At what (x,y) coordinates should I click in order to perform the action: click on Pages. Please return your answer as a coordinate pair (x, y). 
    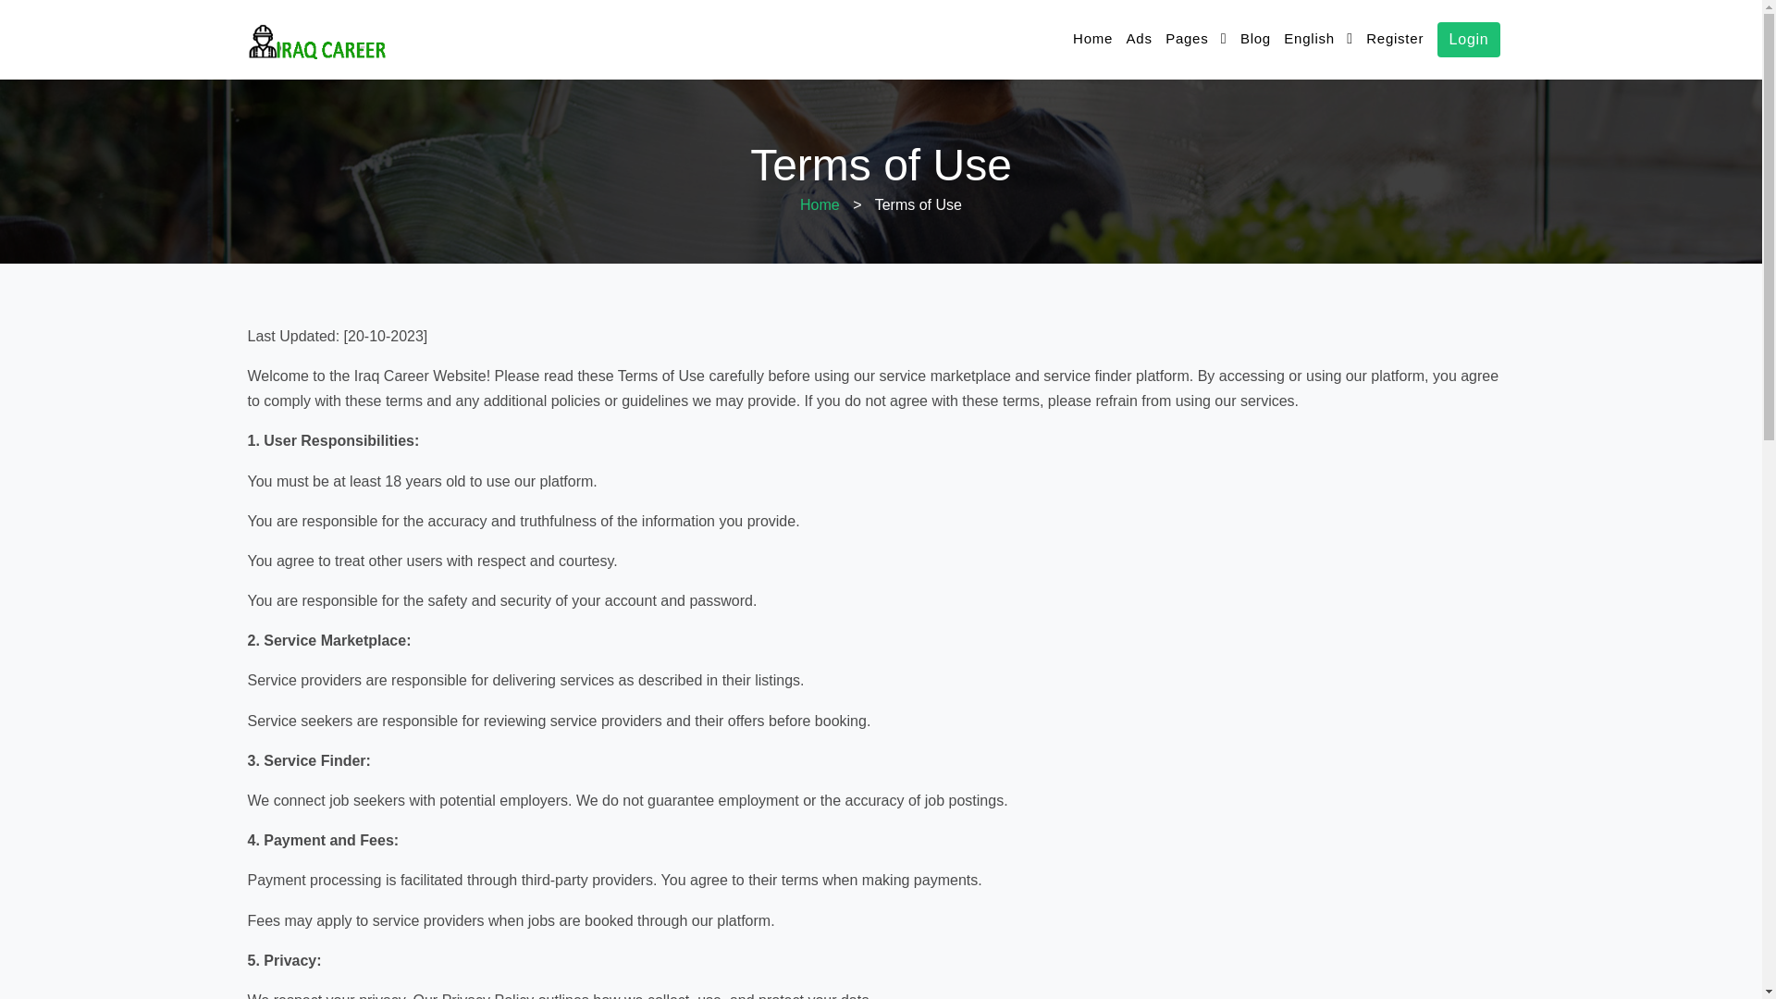
    Looking at the image, I should click on (1195, 39).